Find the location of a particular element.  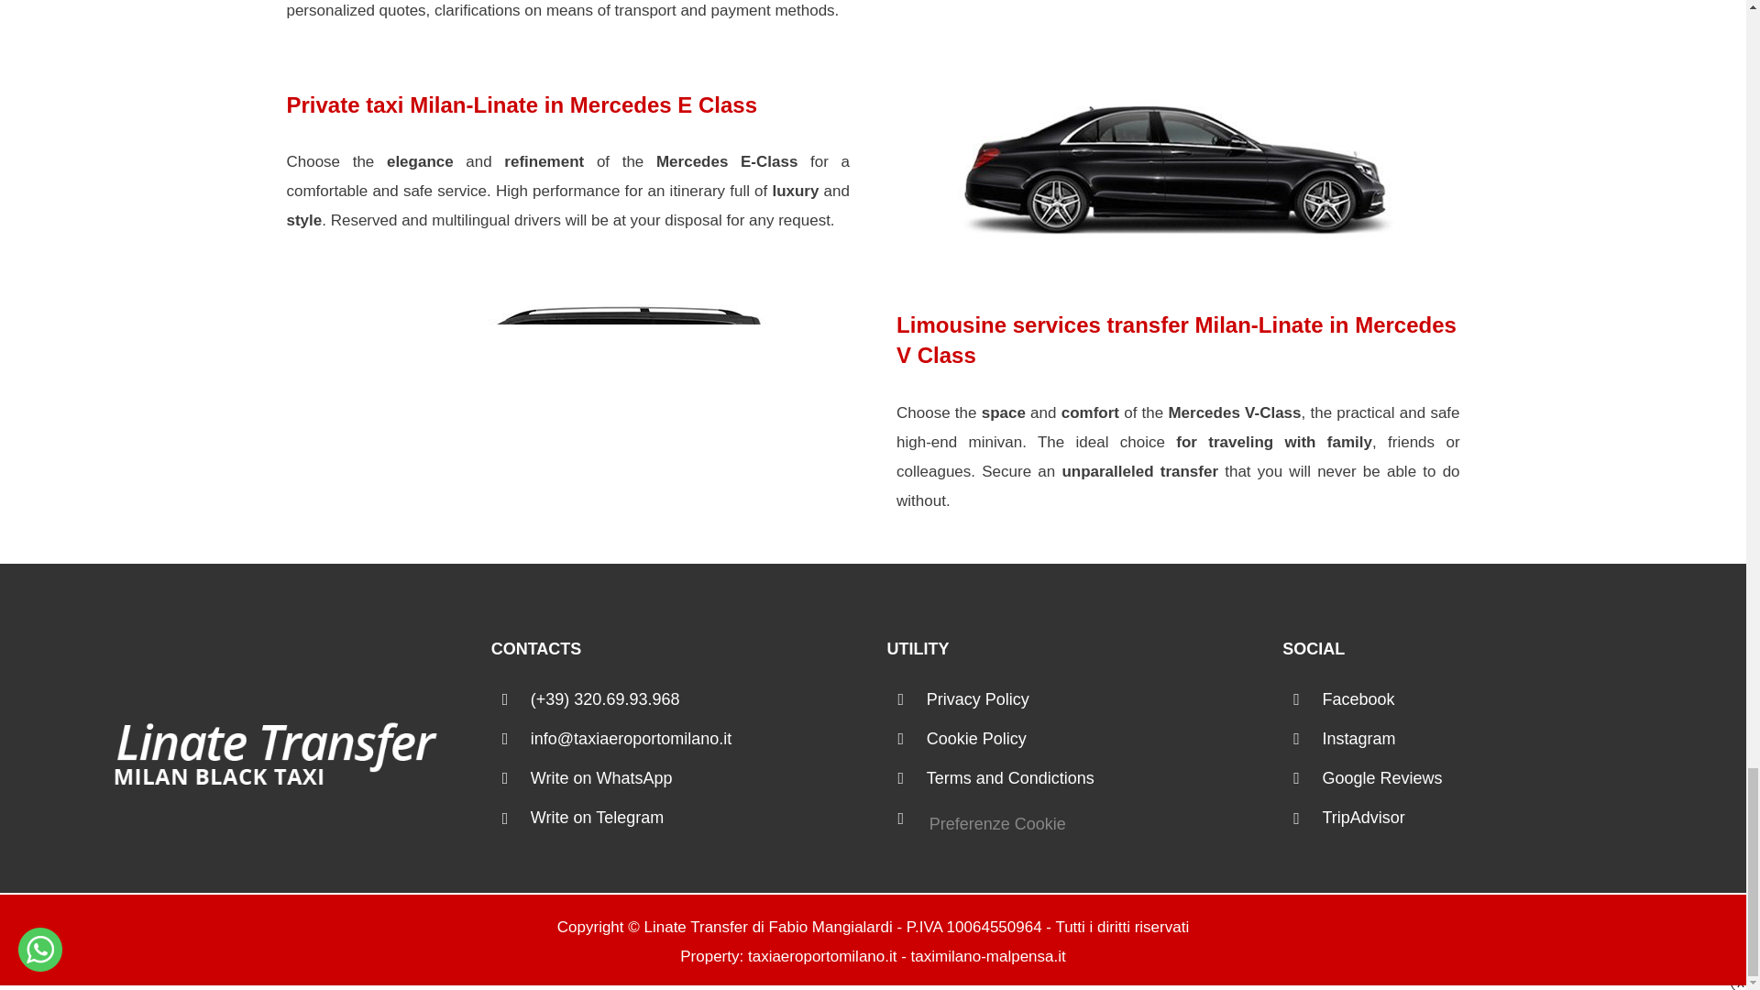

Telefono is located at coordinates (695, 699).